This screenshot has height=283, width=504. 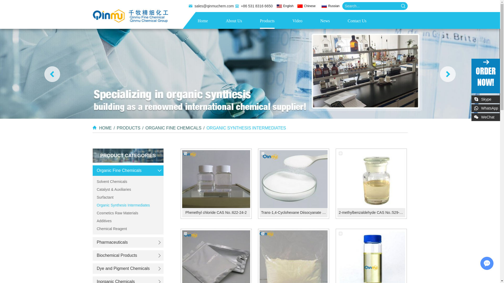 What do you see at coordinates (288, 6) in the screenshot?
I see `English` at bounding box center [288, 6].